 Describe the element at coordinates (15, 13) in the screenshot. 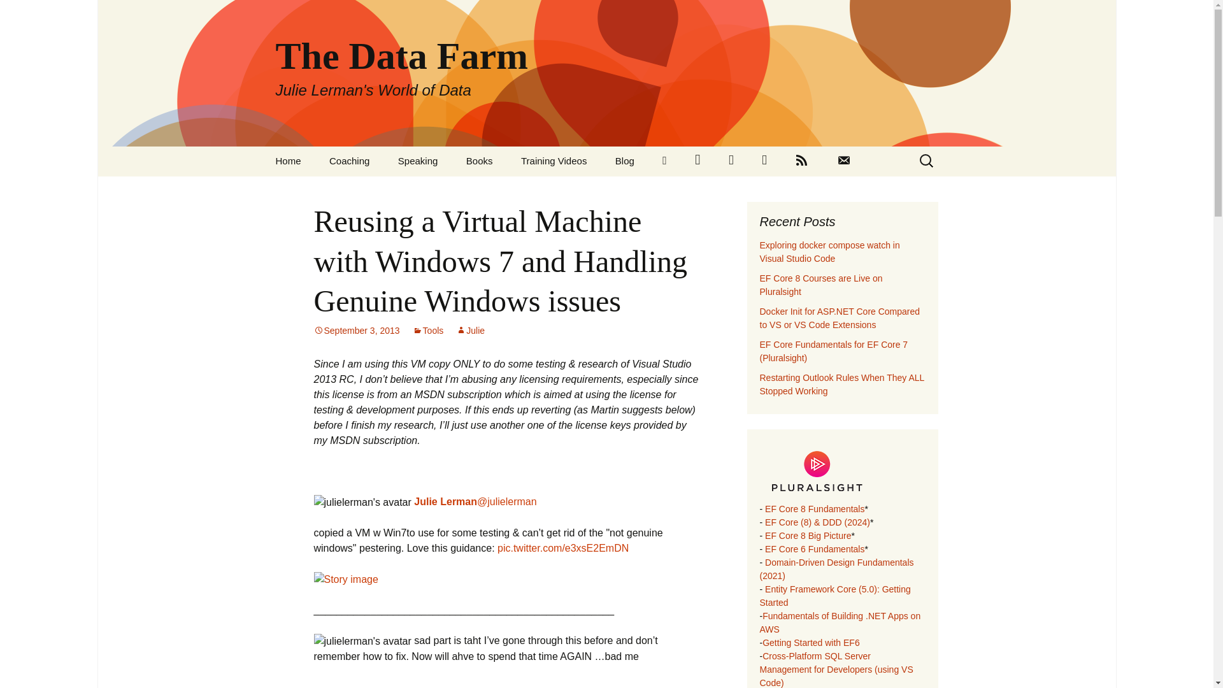

I see `Search` at that location.